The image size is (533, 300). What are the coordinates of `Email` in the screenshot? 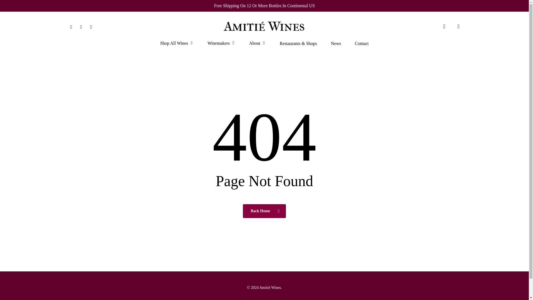 It's located at (91, 26).